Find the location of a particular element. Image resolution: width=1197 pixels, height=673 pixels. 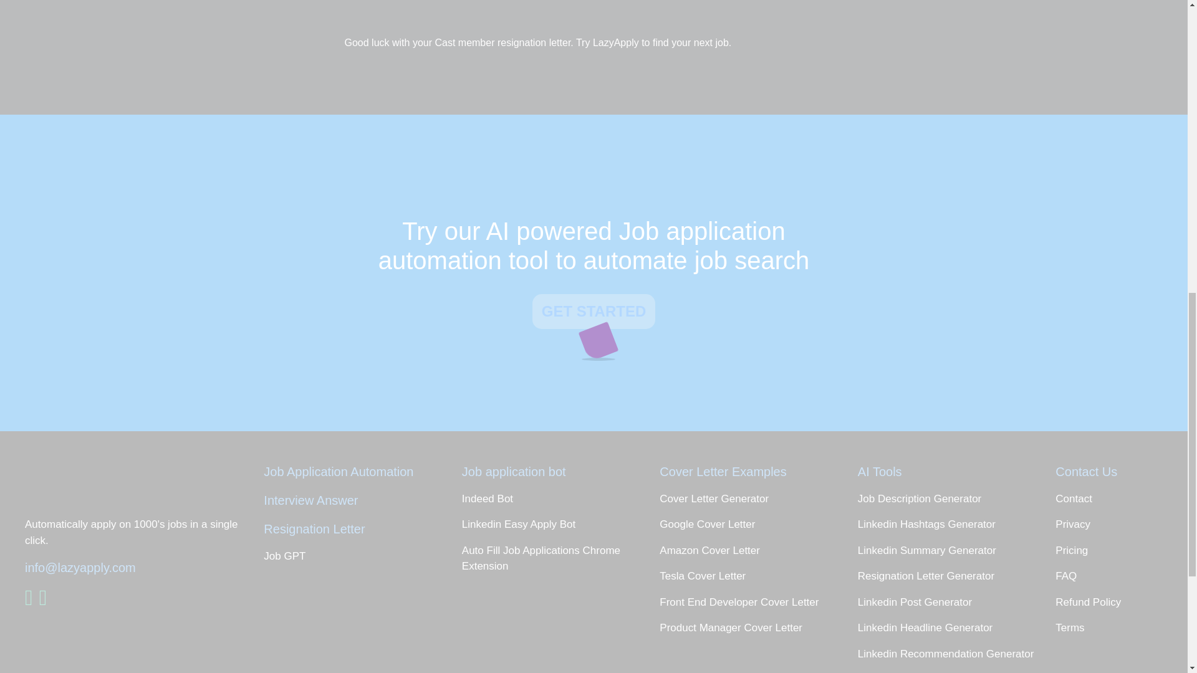

Cover Letter Examples is located at coordinates (749, 471).